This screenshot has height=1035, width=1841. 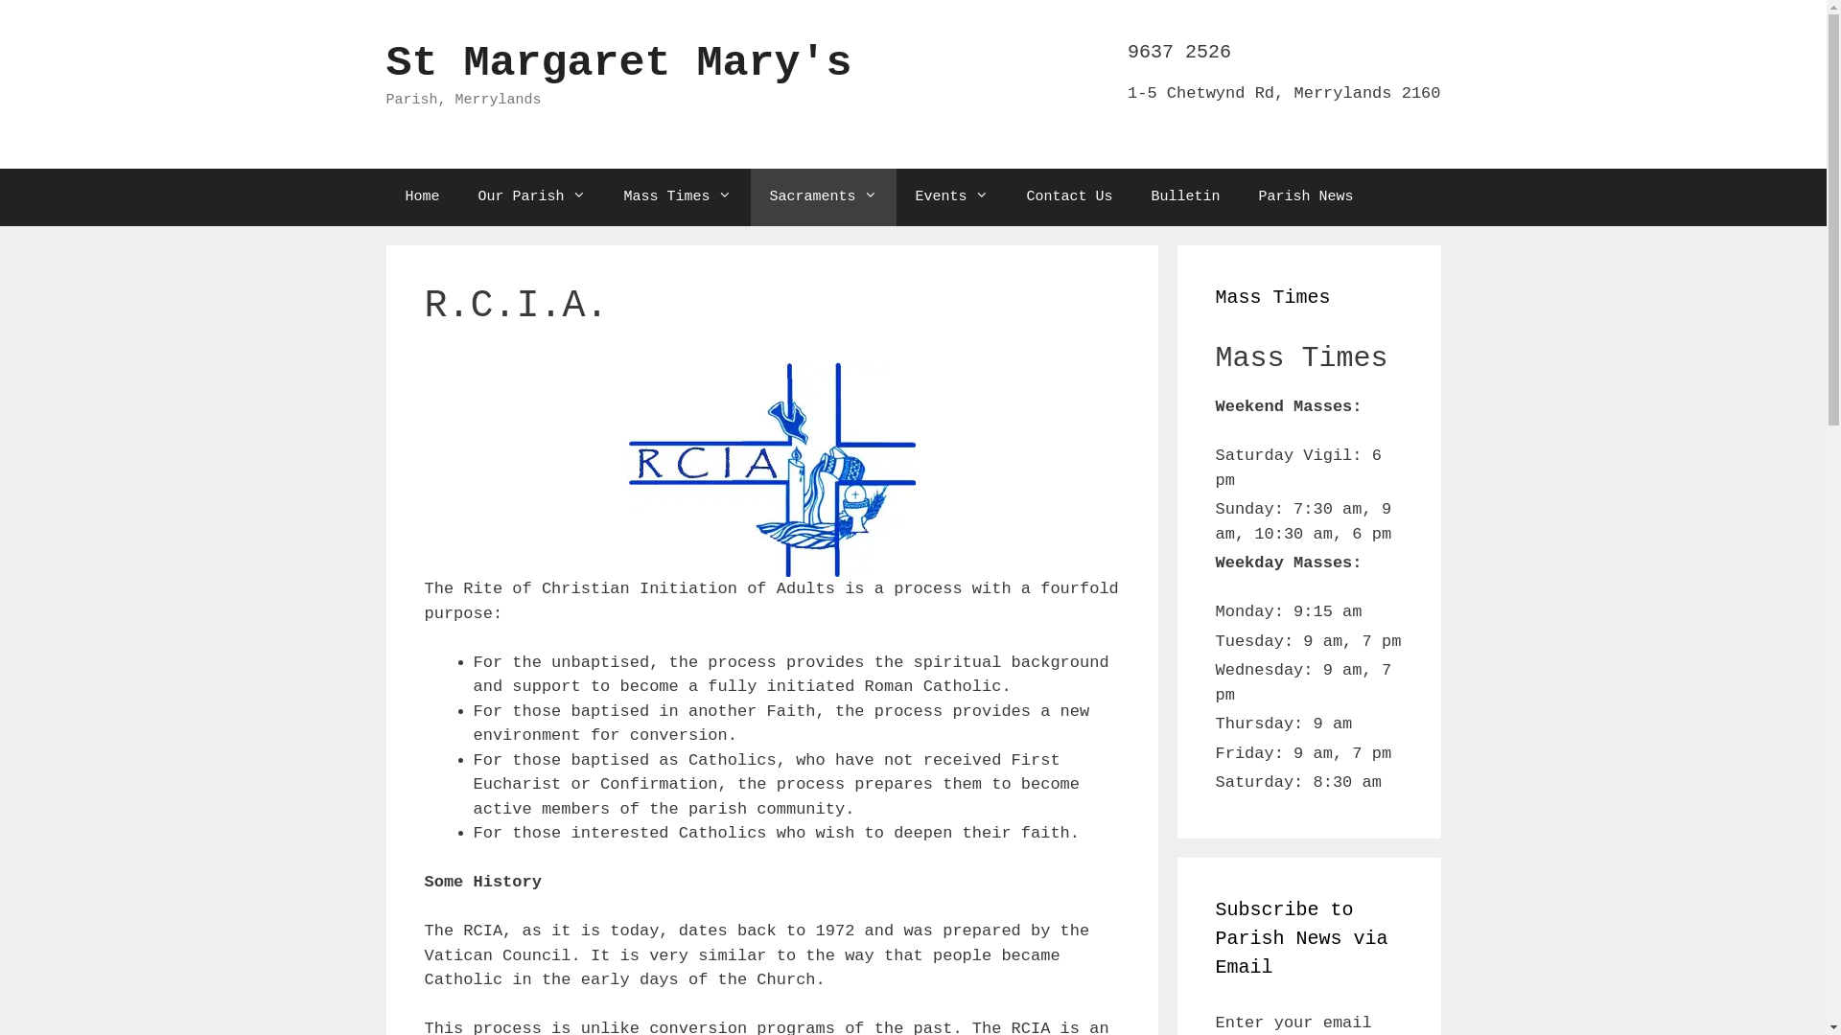 What do you see at coordinates (1306, 197) in the screenshot?
I see `Parish News` at bounding box center [1306, 197].